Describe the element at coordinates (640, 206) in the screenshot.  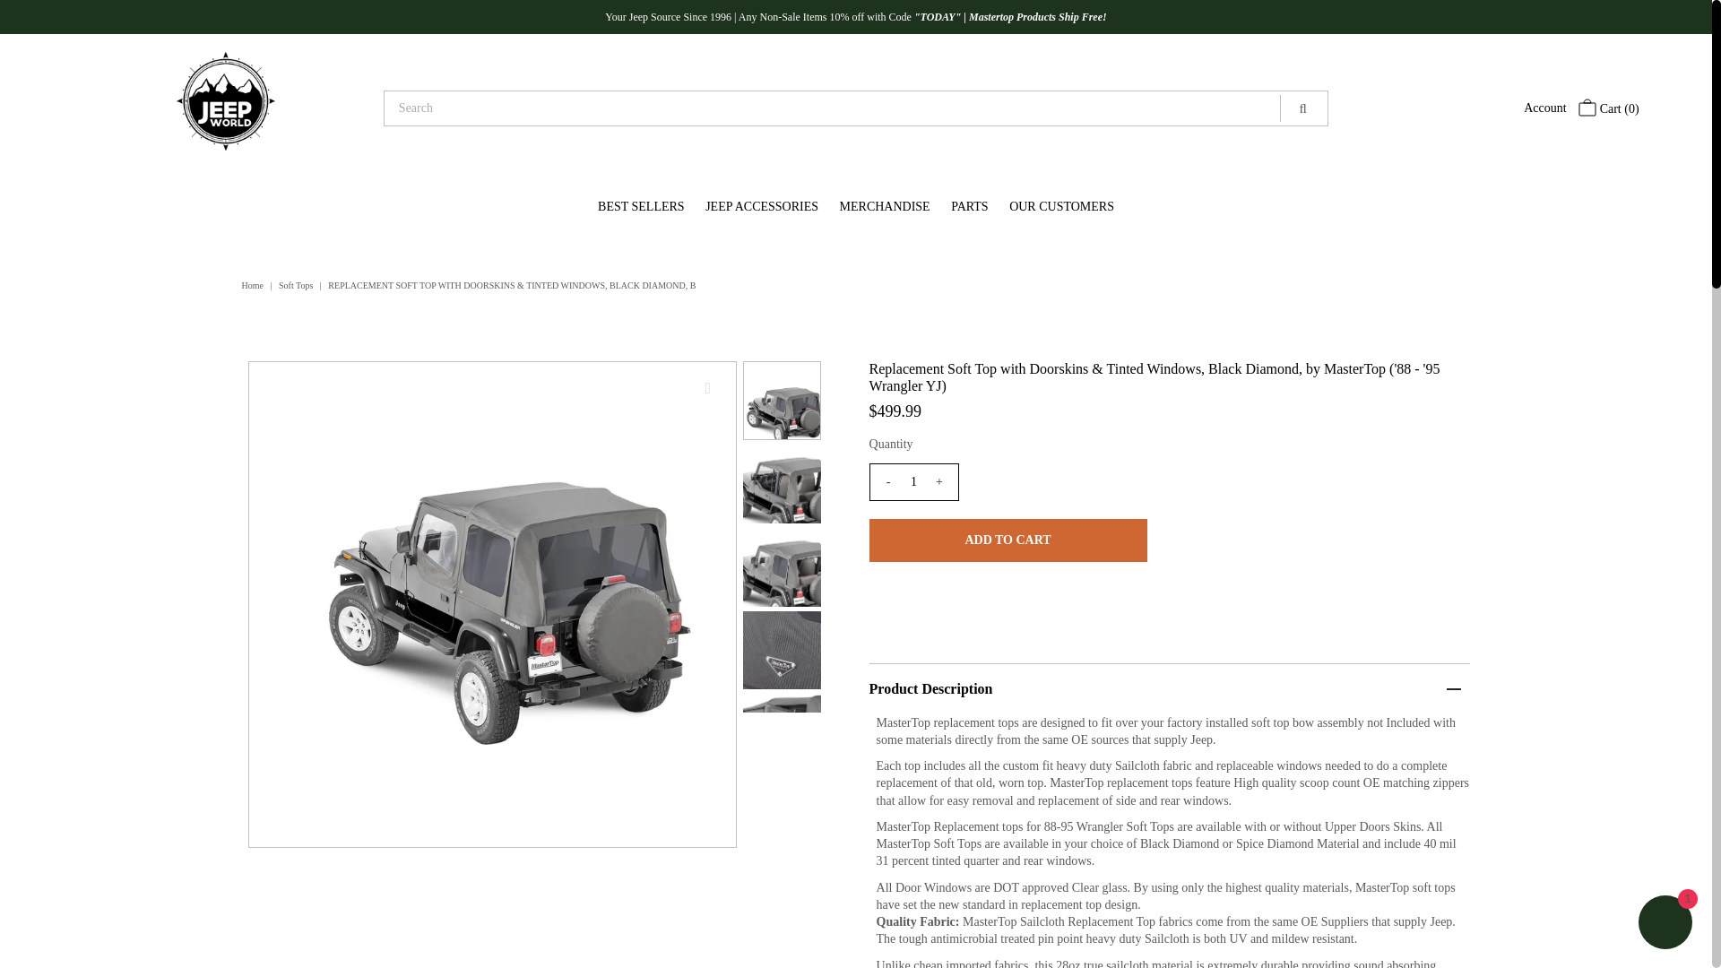
I see `BEST SELLERS` at that location.